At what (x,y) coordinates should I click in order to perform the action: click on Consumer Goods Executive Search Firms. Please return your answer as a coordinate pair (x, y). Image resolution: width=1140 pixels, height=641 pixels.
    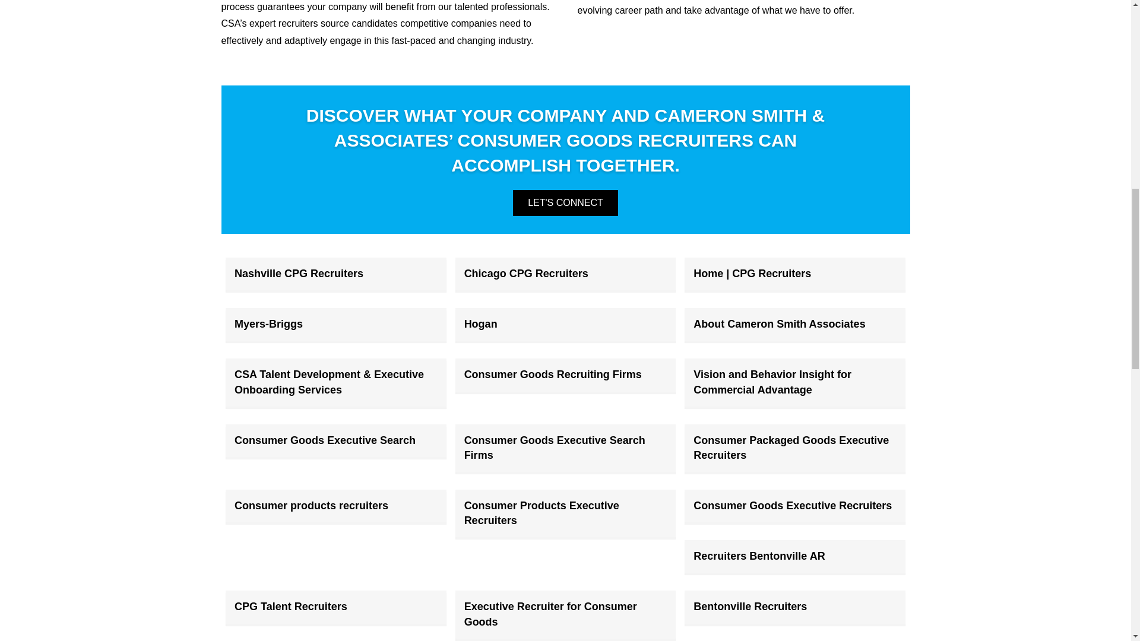
    Looking at the image, I should click on (555, 448).